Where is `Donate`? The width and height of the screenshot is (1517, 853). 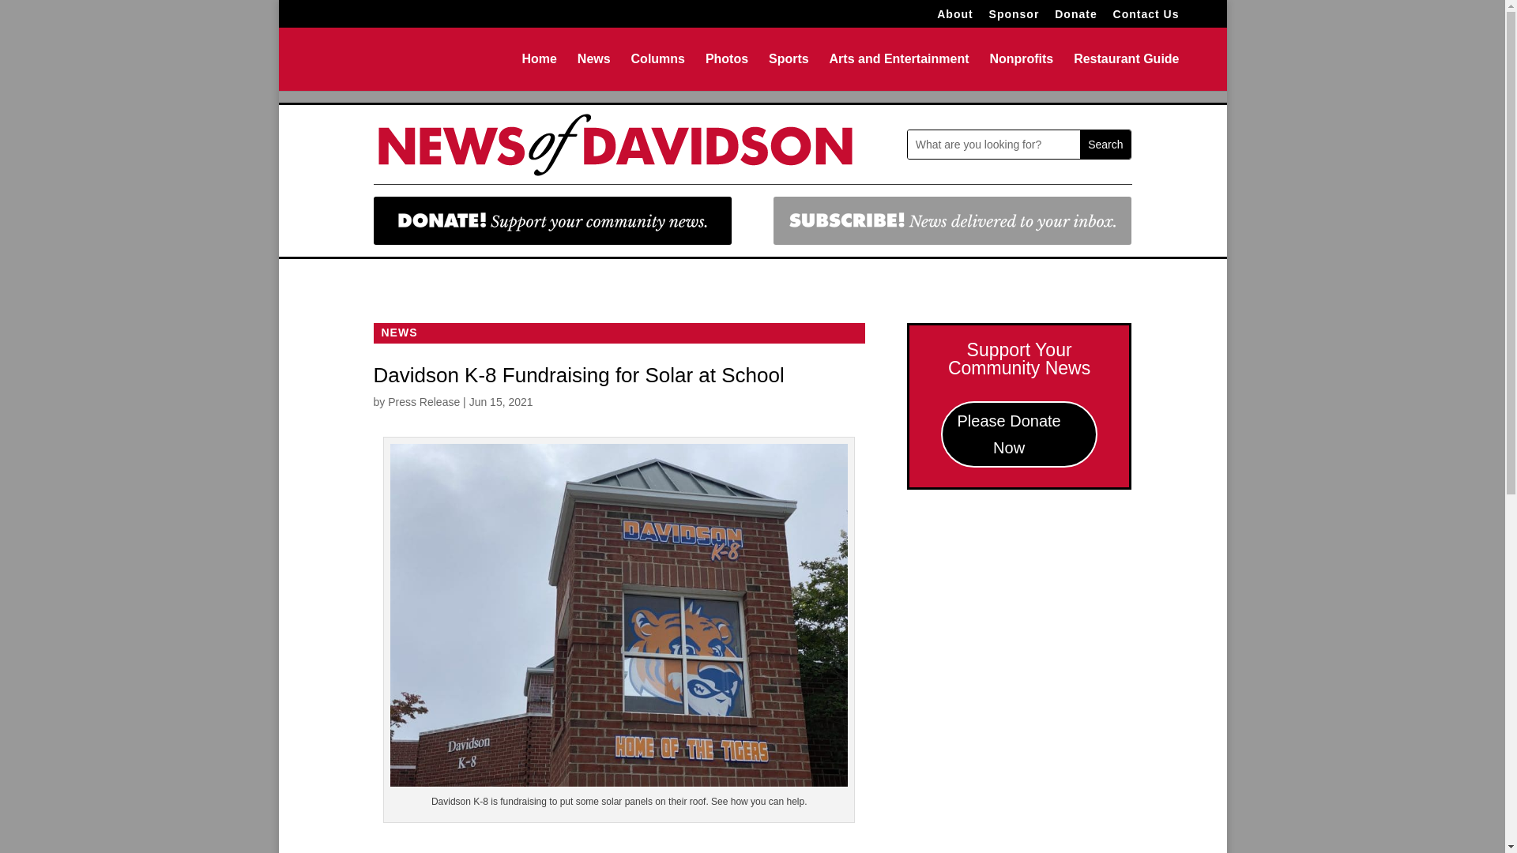
Donate is located at coordinates (1075, 17).